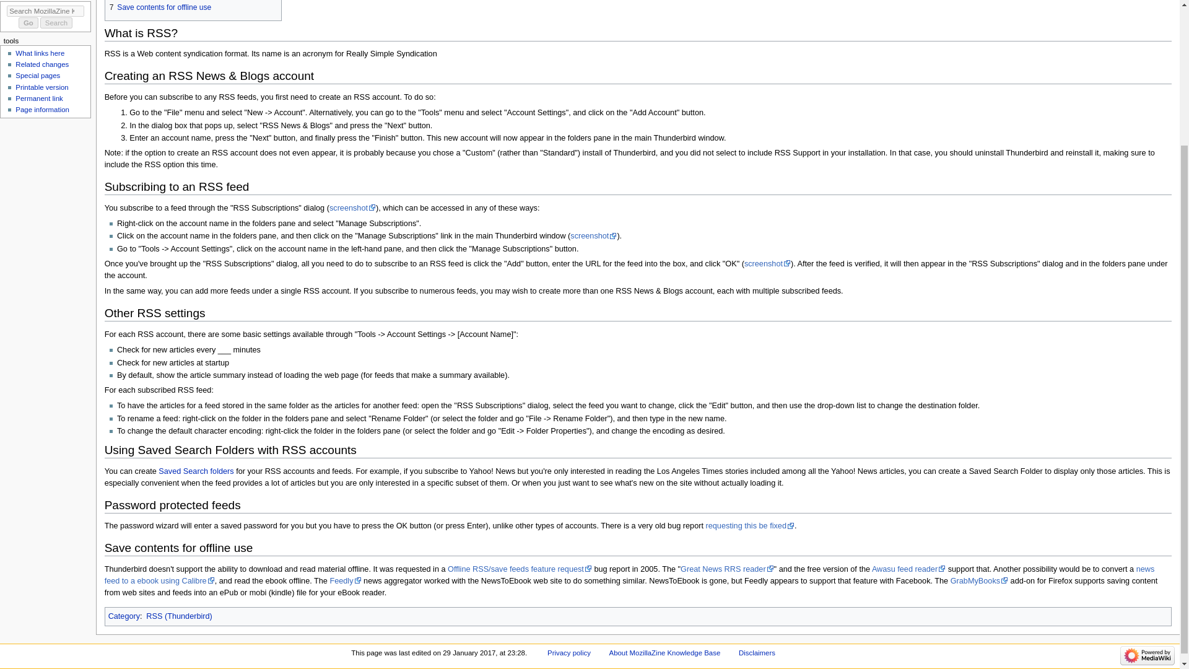  What do you see at coordinates (979, 581) in the screenshot?
I see `GrabMyBooks` at bounding box center [979, 581].